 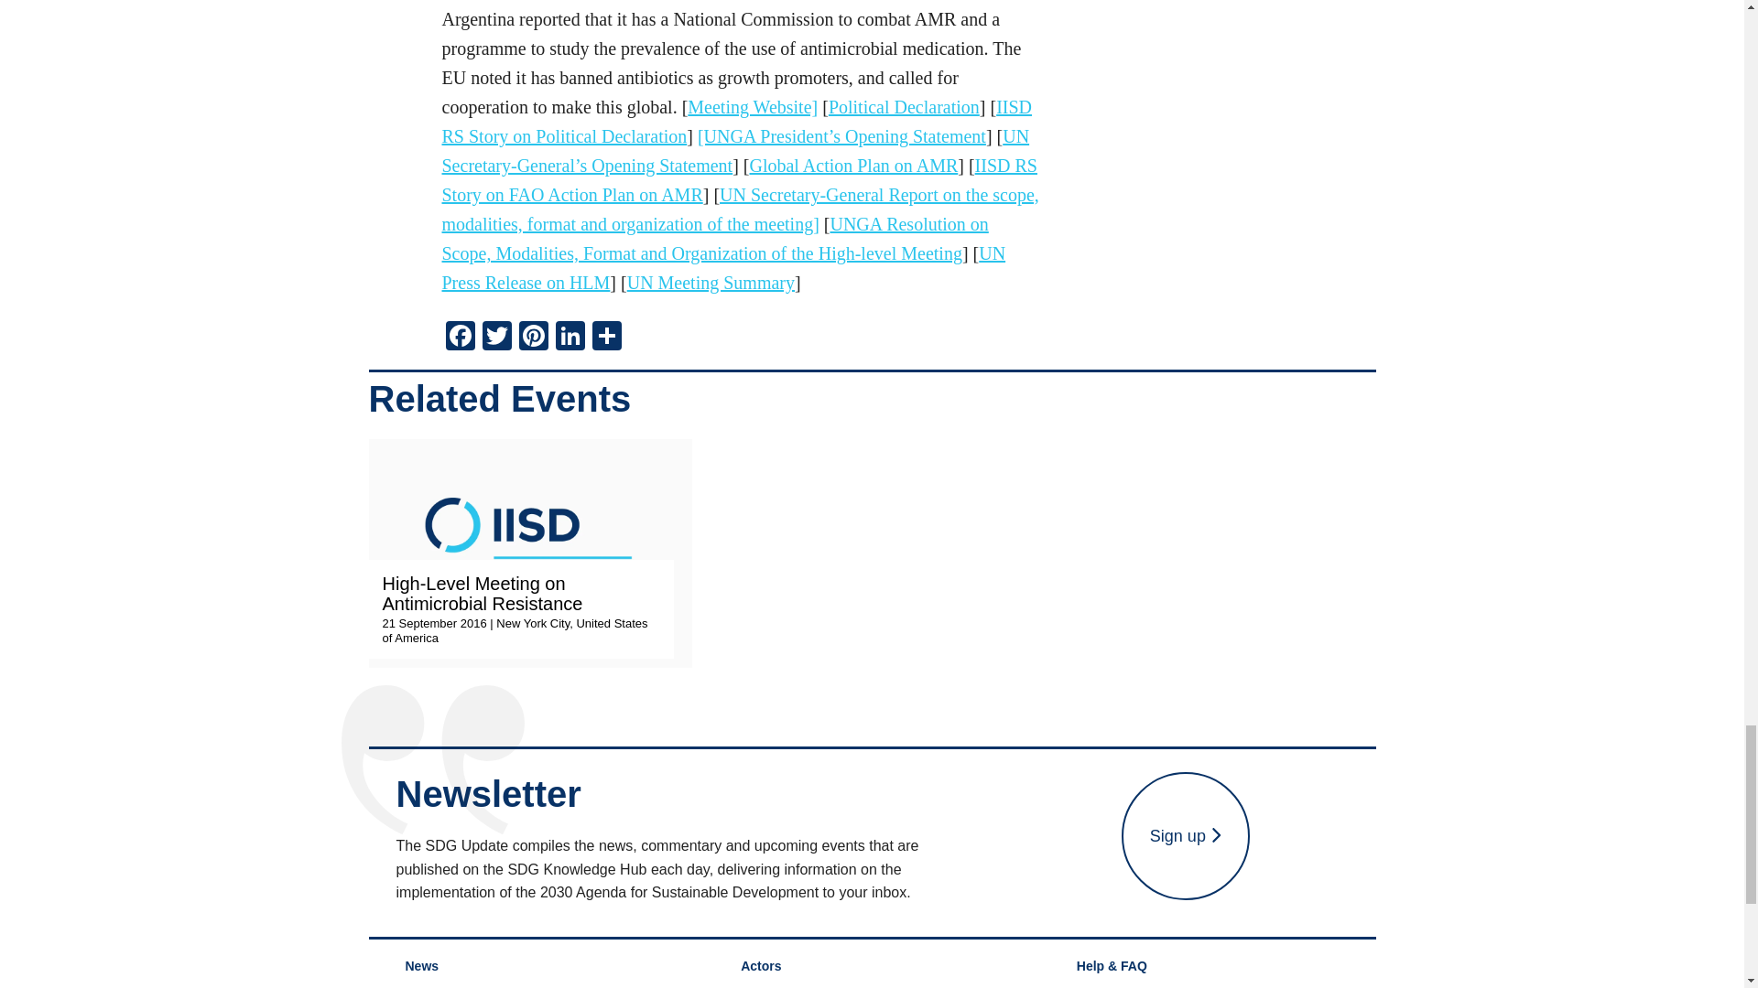 What do you see at coordinates (570, 338) in the screenshot?
I see `LinkedIn` at bounding box center [570, 338].